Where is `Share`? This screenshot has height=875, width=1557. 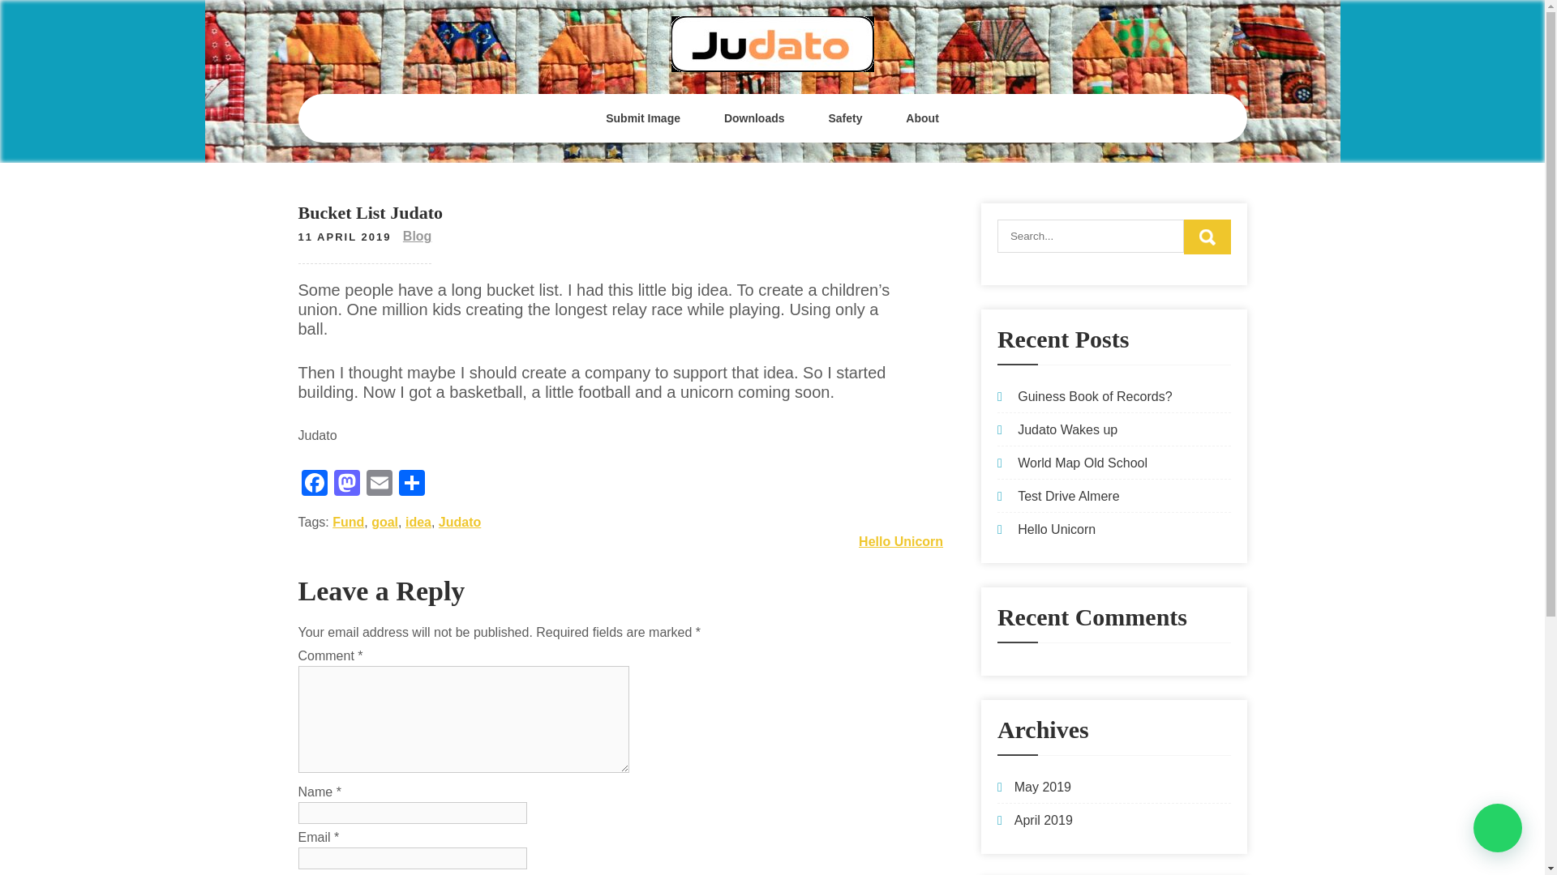 Share is located at coordinates (412, 484).